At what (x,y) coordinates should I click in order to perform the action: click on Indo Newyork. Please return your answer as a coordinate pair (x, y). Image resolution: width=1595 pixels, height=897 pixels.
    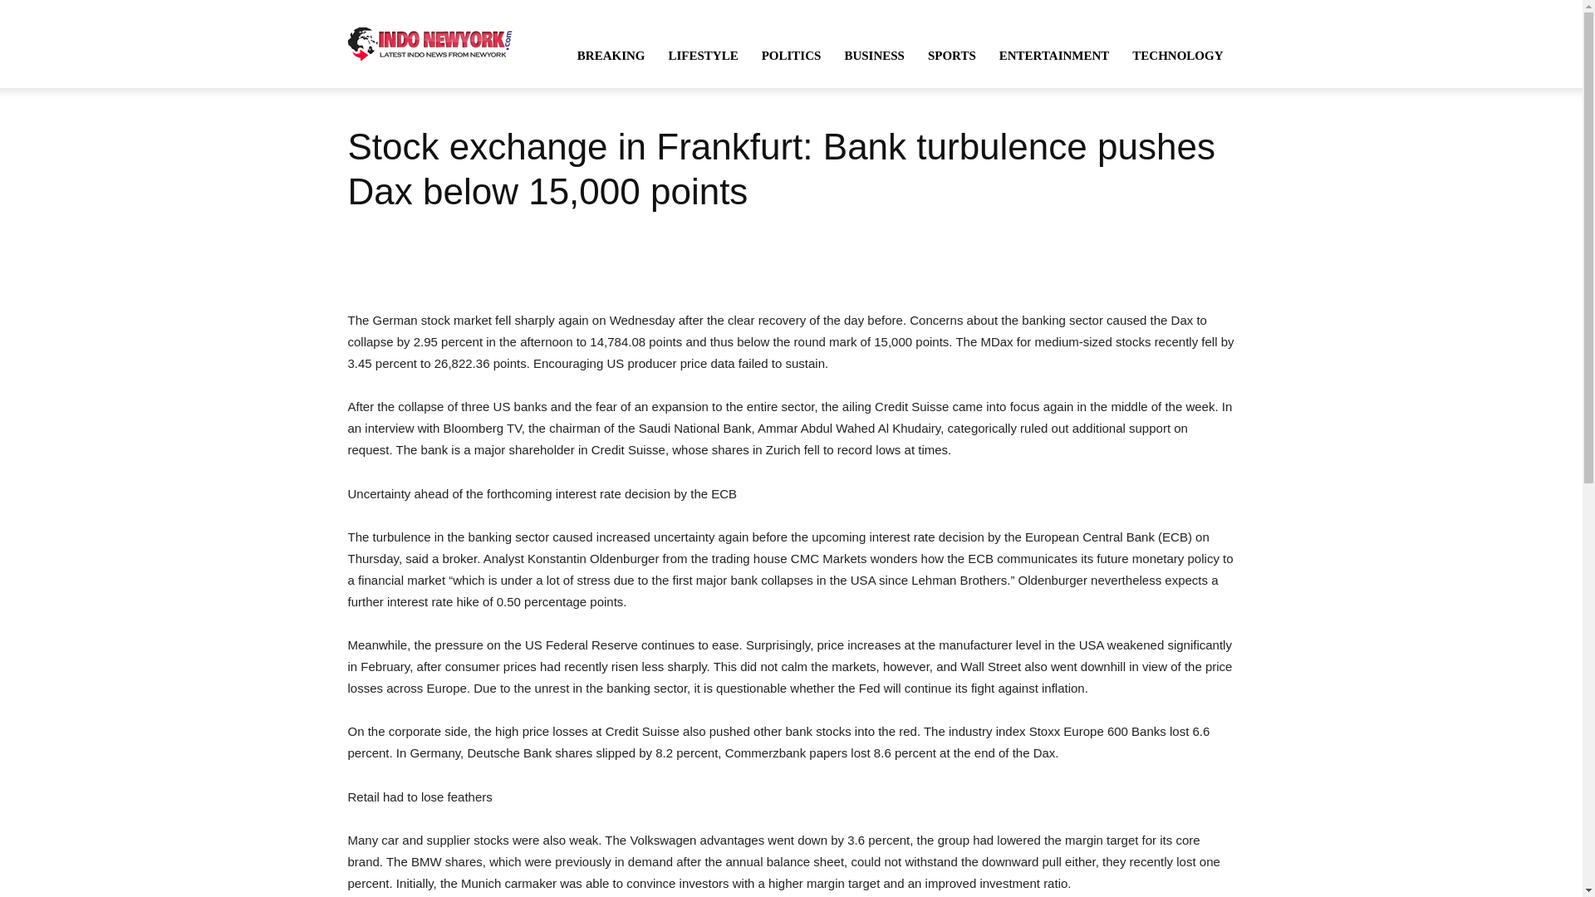
    Looking at the image, I should click on (429, 43).